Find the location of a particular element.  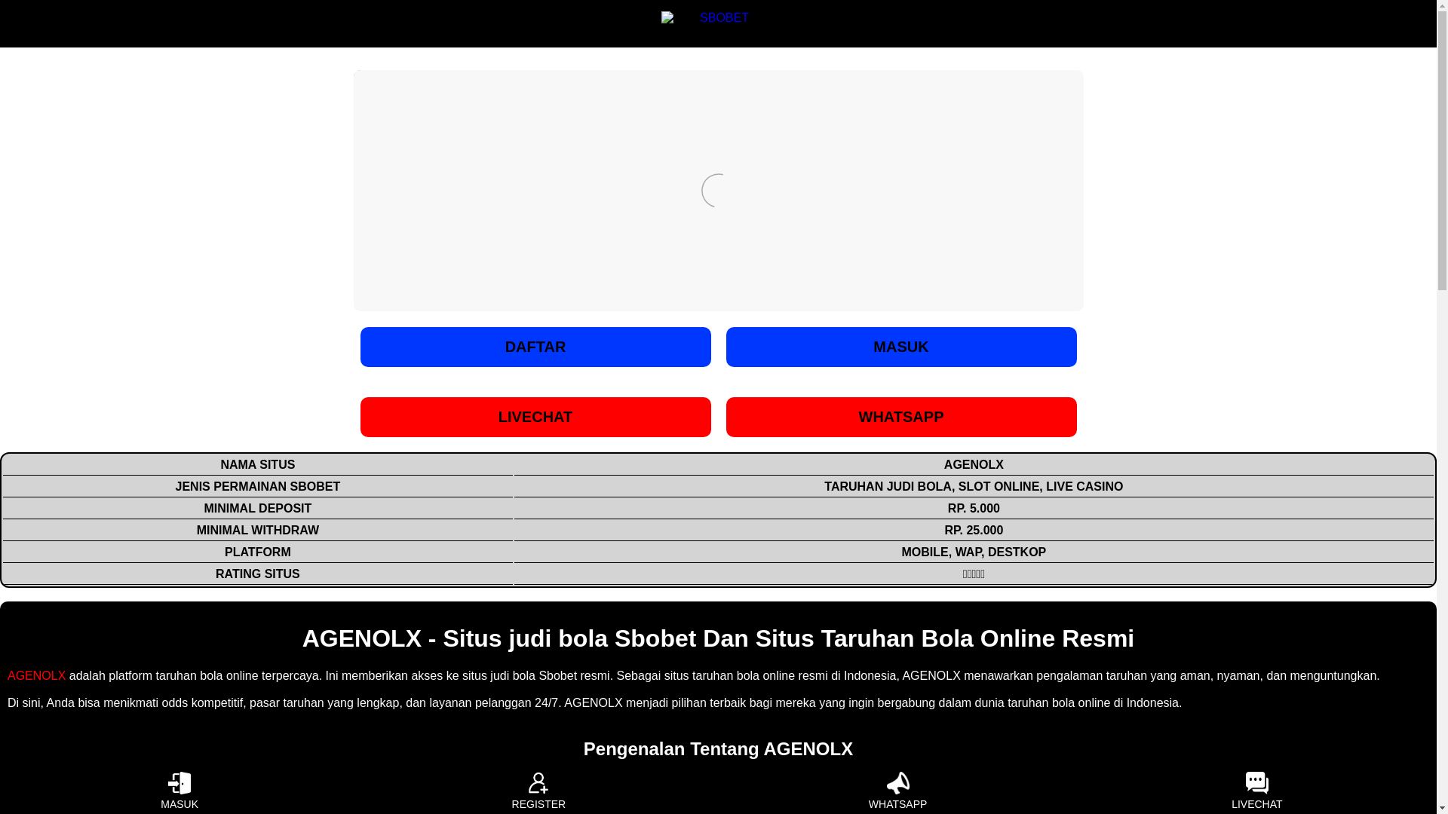

WHATSAPP is located at coordinates (900, 417).